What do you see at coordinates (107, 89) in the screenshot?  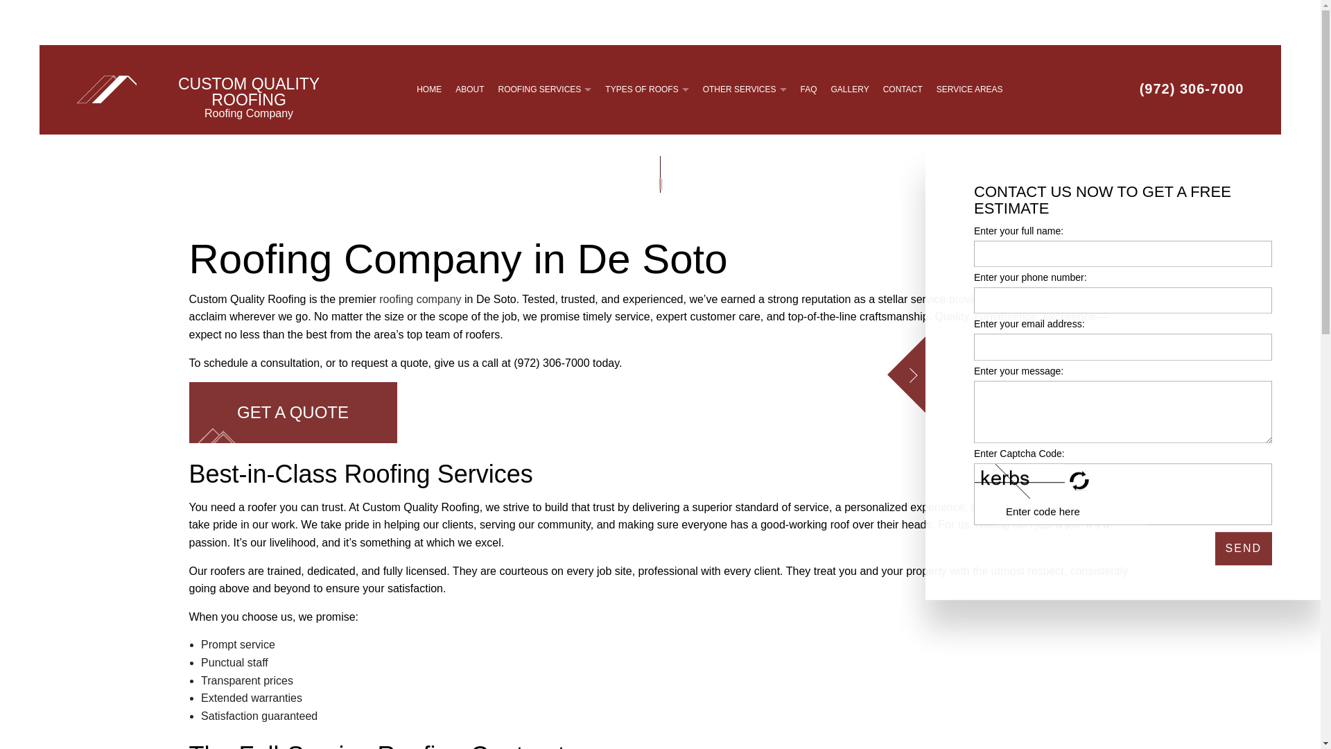 I see `Custom Quality Roofing` at bounding box center [107, 89].